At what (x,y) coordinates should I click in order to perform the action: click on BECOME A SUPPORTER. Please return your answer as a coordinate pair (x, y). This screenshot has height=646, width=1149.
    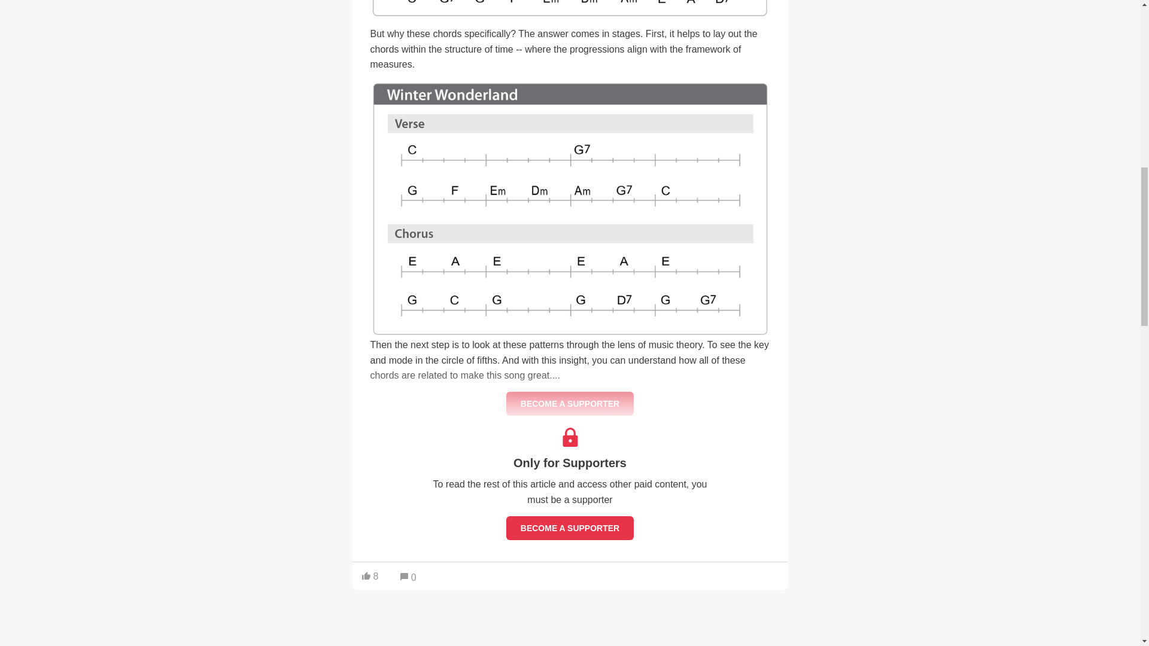
    Looking at the image, I should click on (570, 403).